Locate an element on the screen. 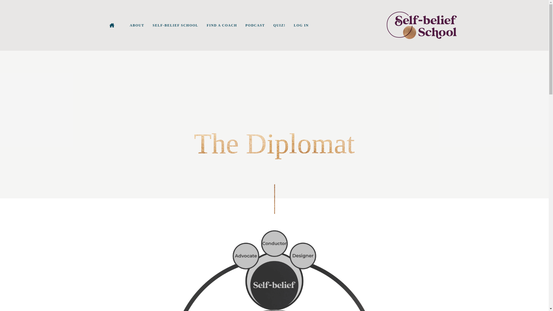  LOG IN is located at coordinates (301, 25).